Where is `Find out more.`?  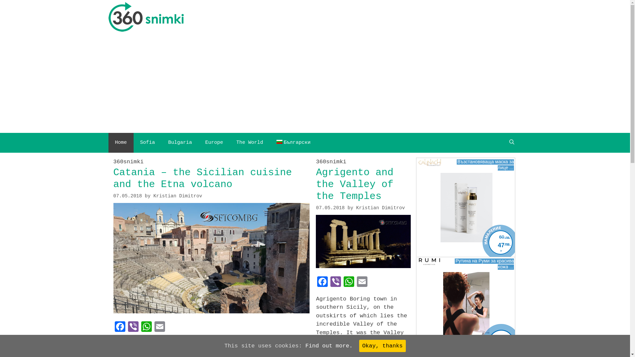
Find out more. is located at coordinates (329, 346).